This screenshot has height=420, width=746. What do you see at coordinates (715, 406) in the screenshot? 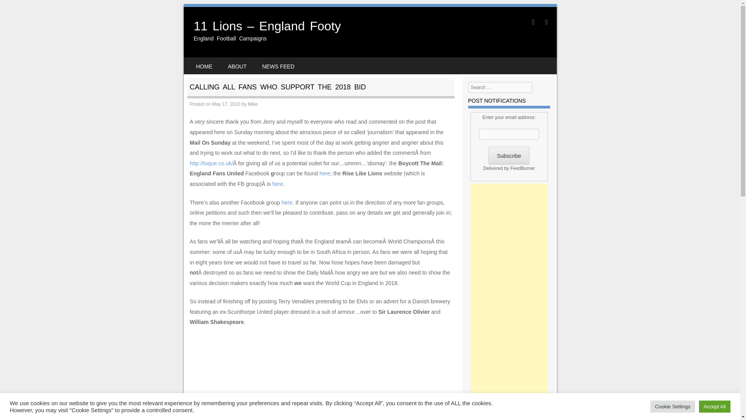
I see `Accept All` at bounding box center [715, 406].